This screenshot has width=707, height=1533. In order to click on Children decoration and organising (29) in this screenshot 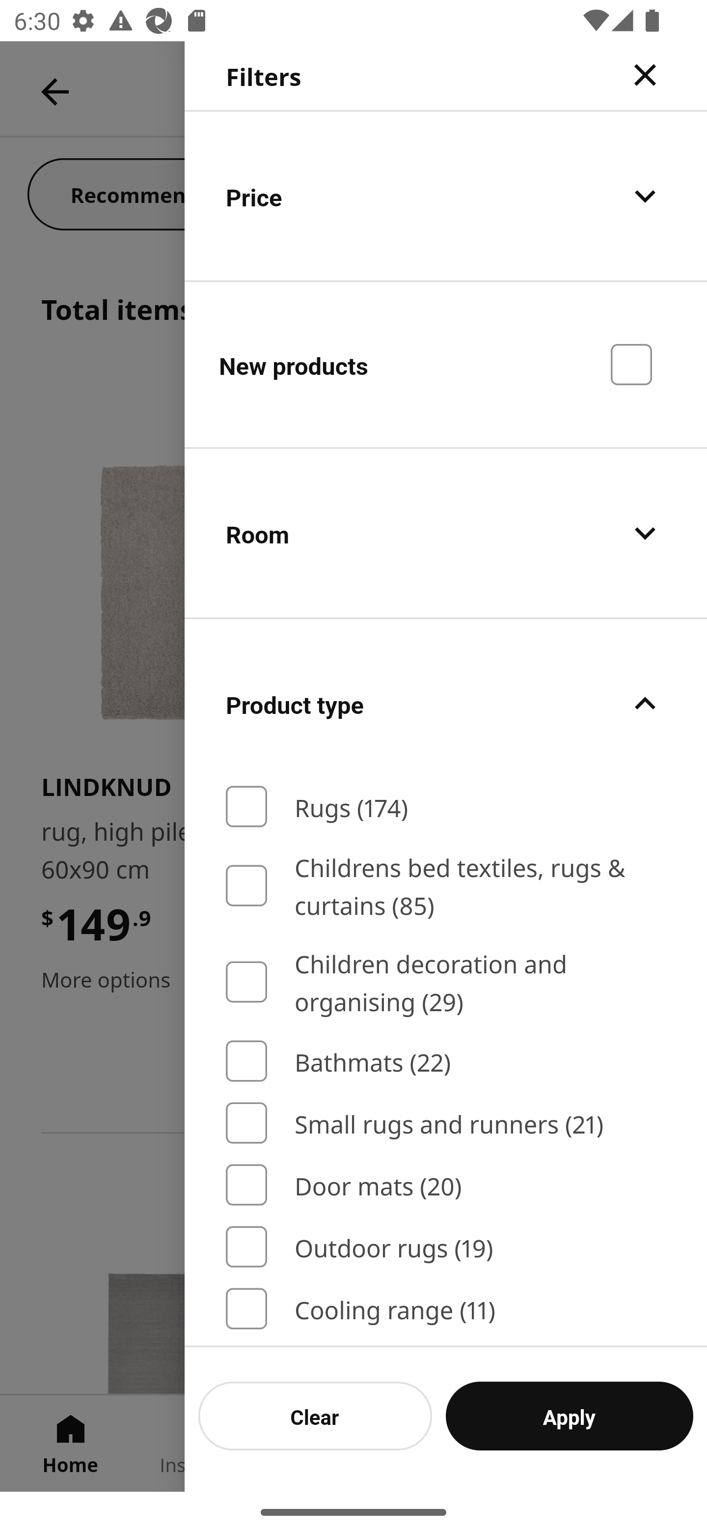, I will do `click(446, 982)`.